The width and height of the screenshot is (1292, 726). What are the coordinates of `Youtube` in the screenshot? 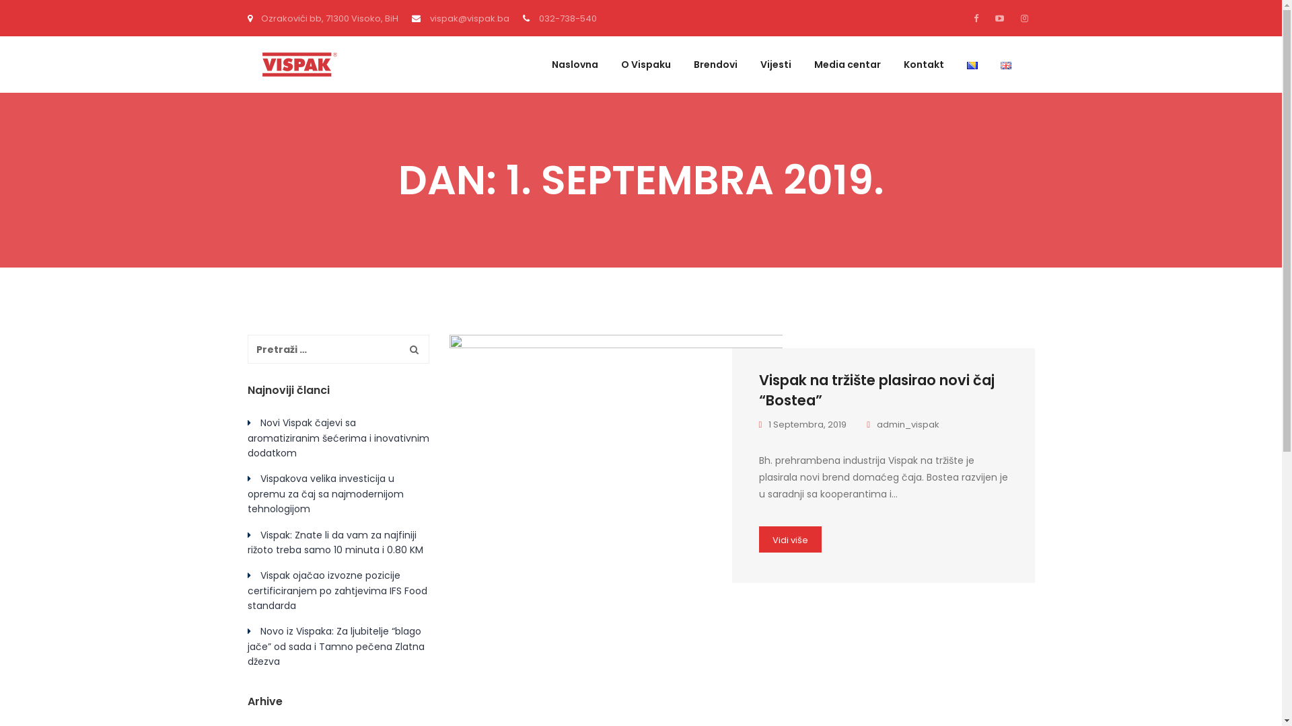 It's located at (998, 18).